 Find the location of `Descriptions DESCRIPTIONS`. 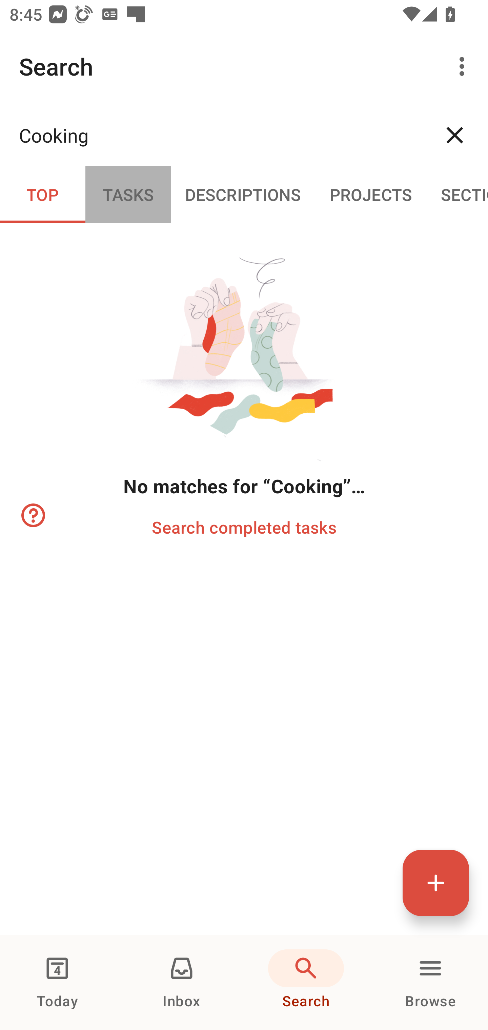

Descriptions DESCRIPTIONS is located at coordinates (243, 194).